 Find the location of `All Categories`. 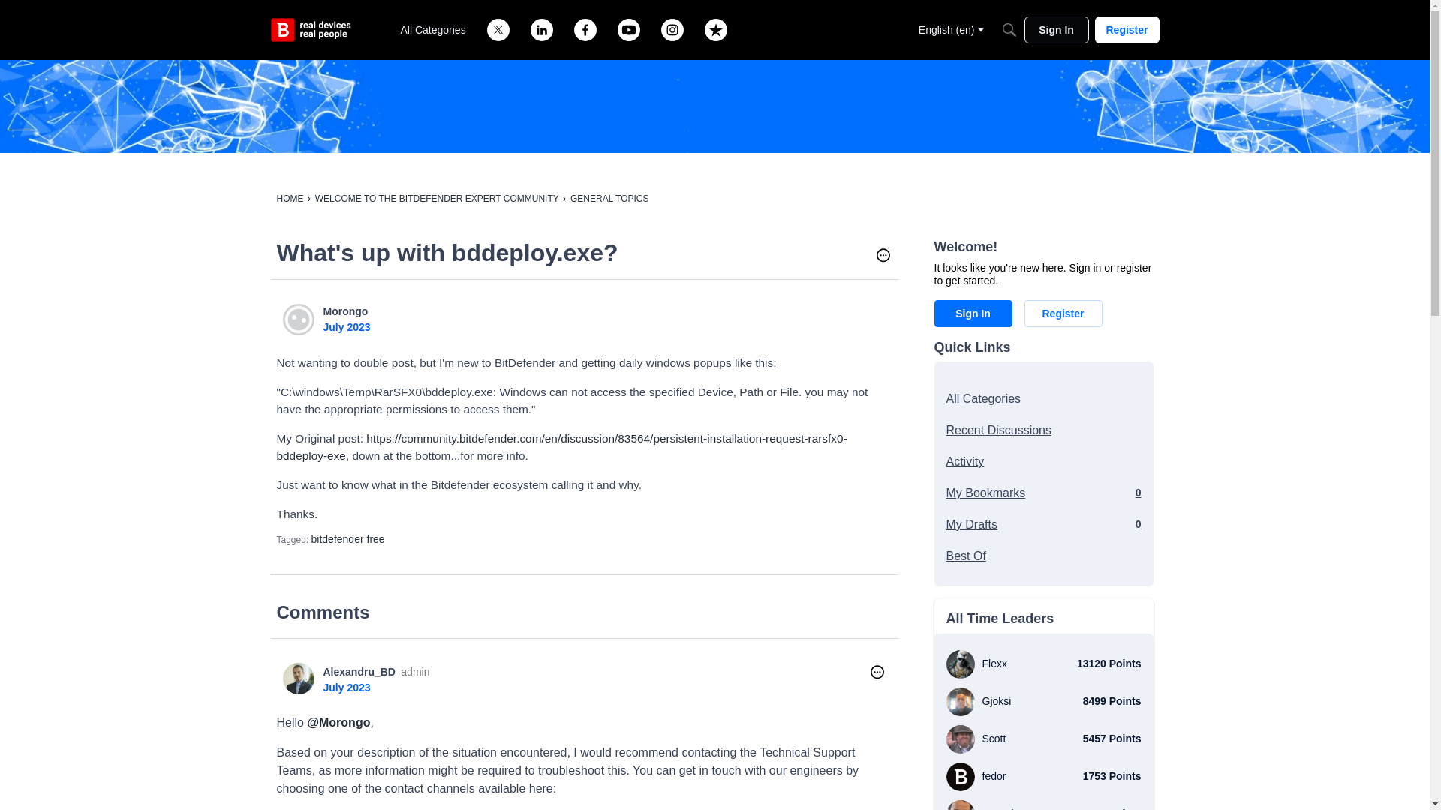

All Categories is located at coordinates (434, 30).